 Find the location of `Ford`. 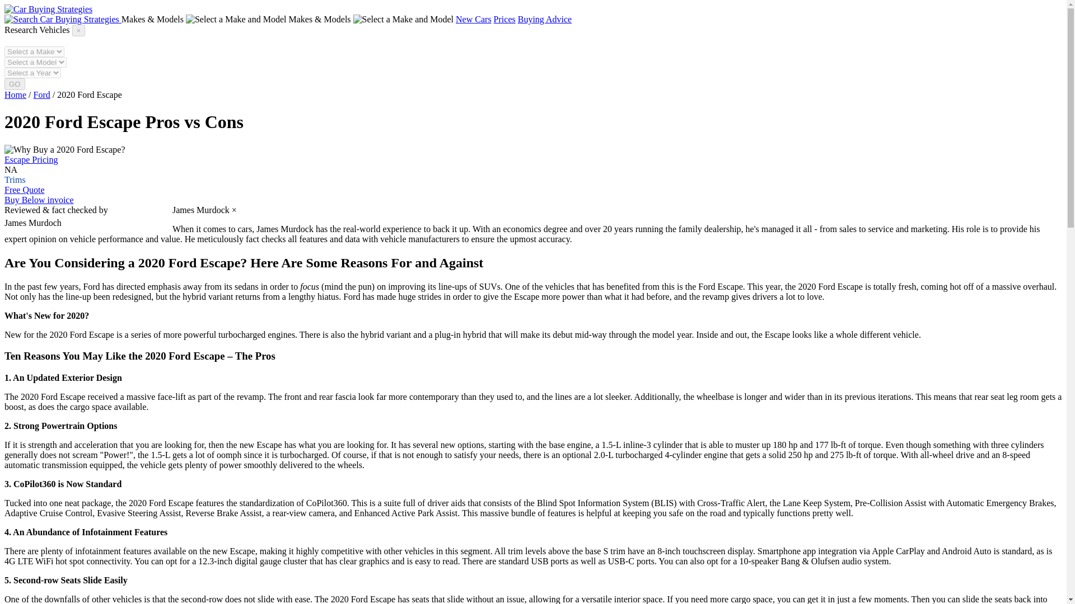

Ford is located at coordinates (41, 95).